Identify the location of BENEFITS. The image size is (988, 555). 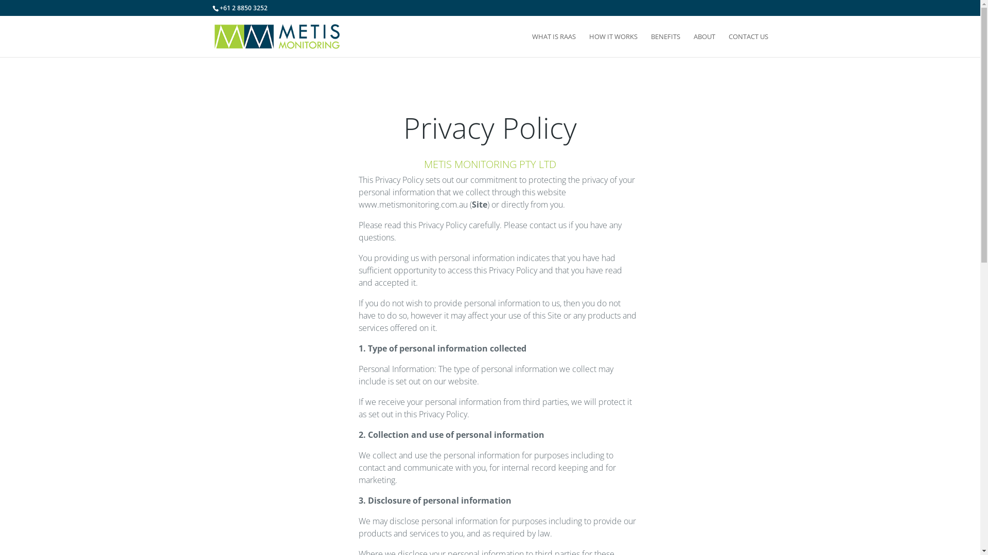
(665, 45).